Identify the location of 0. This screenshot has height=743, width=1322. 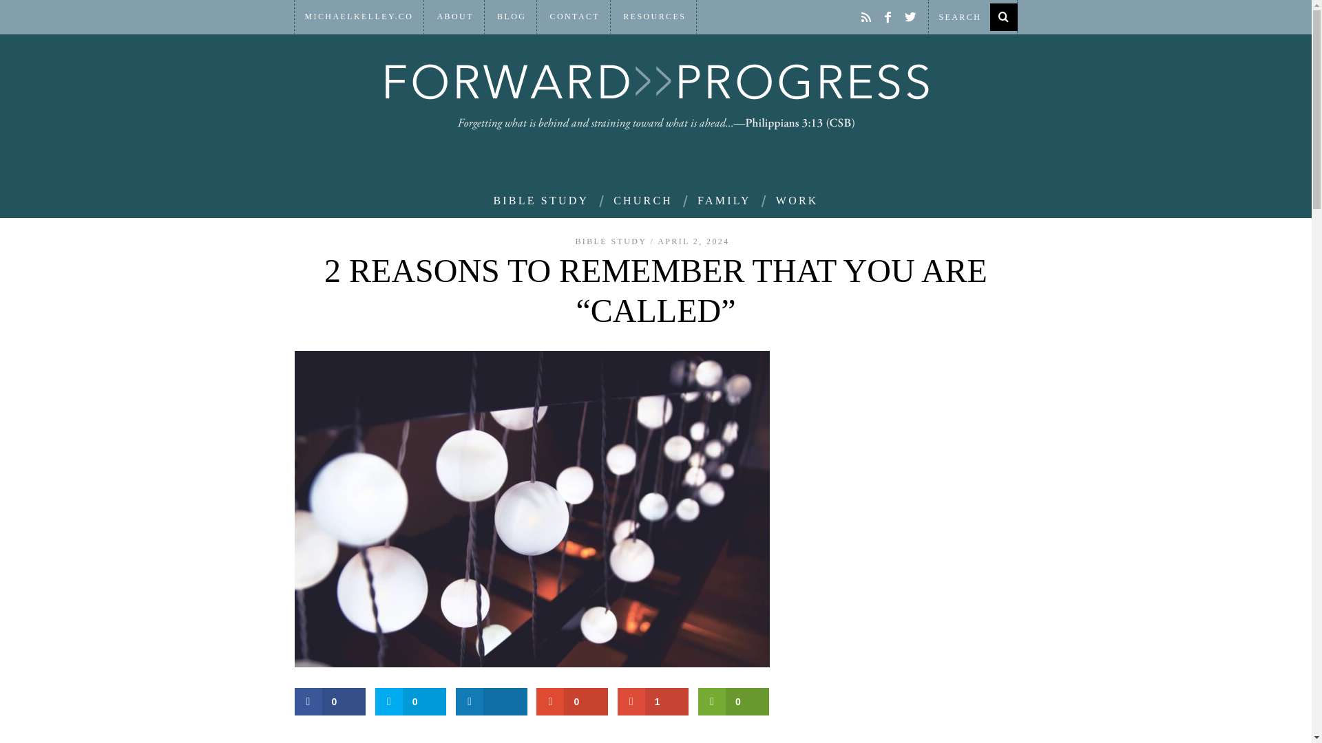
(330, 702).